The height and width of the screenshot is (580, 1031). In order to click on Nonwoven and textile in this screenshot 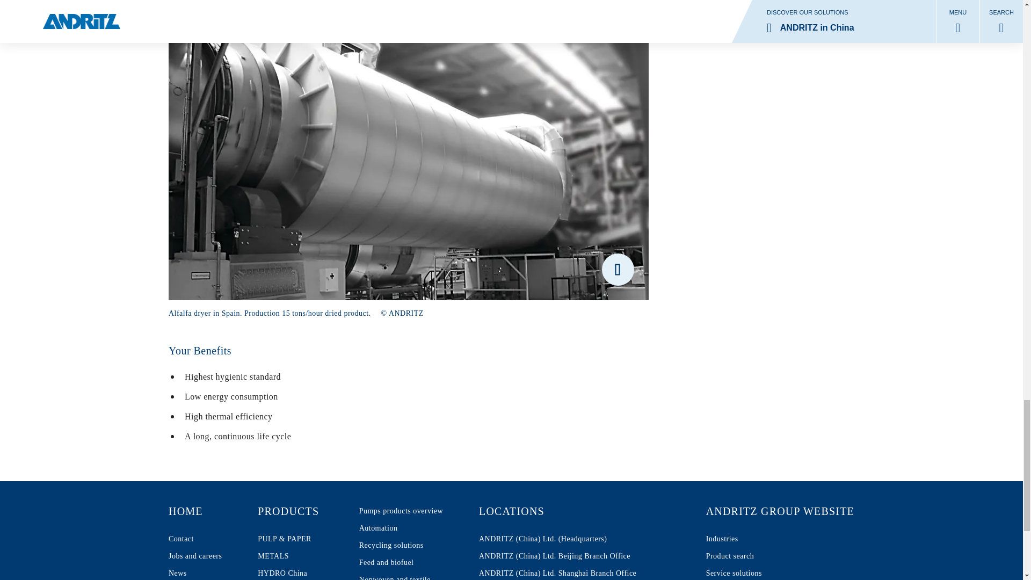, I will do `click(195, 572)`.